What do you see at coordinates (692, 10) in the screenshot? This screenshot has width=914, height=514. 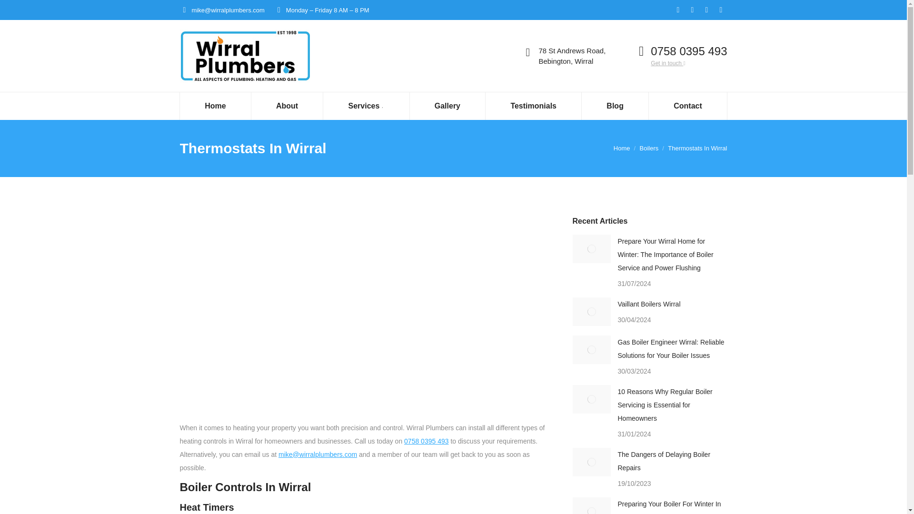 I see `Twitter page opens in new window` at bounding box center [692, 10].